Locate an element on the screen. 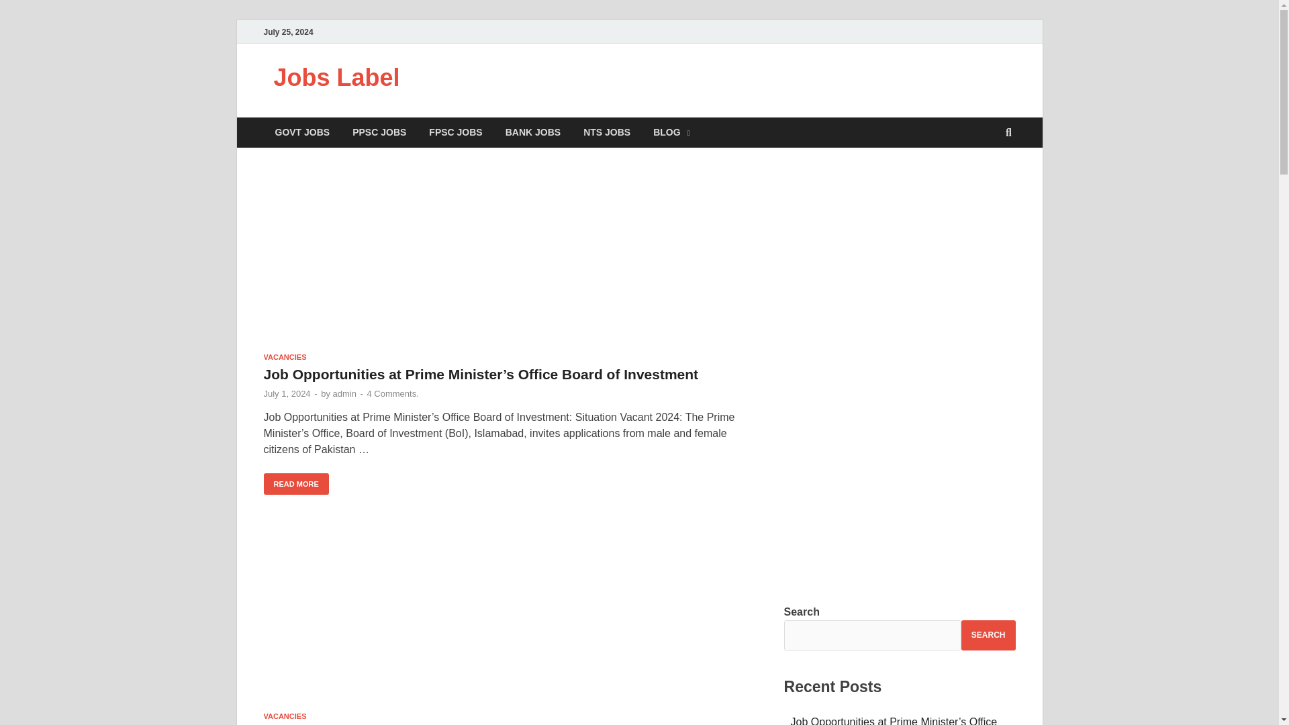  July 1, 2024 is located at coordinates (286, 393).